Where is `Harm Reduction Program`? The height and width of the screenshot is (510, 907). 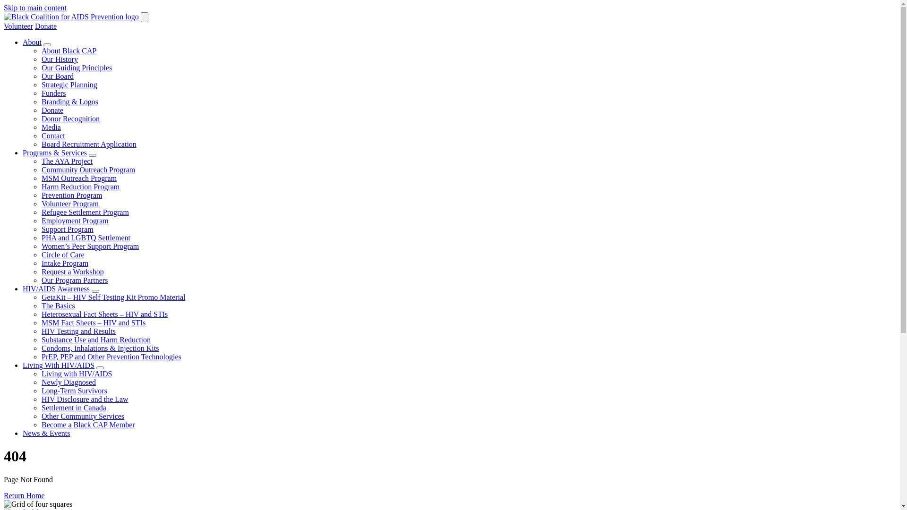
Harm Reduction Program is located at coordinates (80, 187).